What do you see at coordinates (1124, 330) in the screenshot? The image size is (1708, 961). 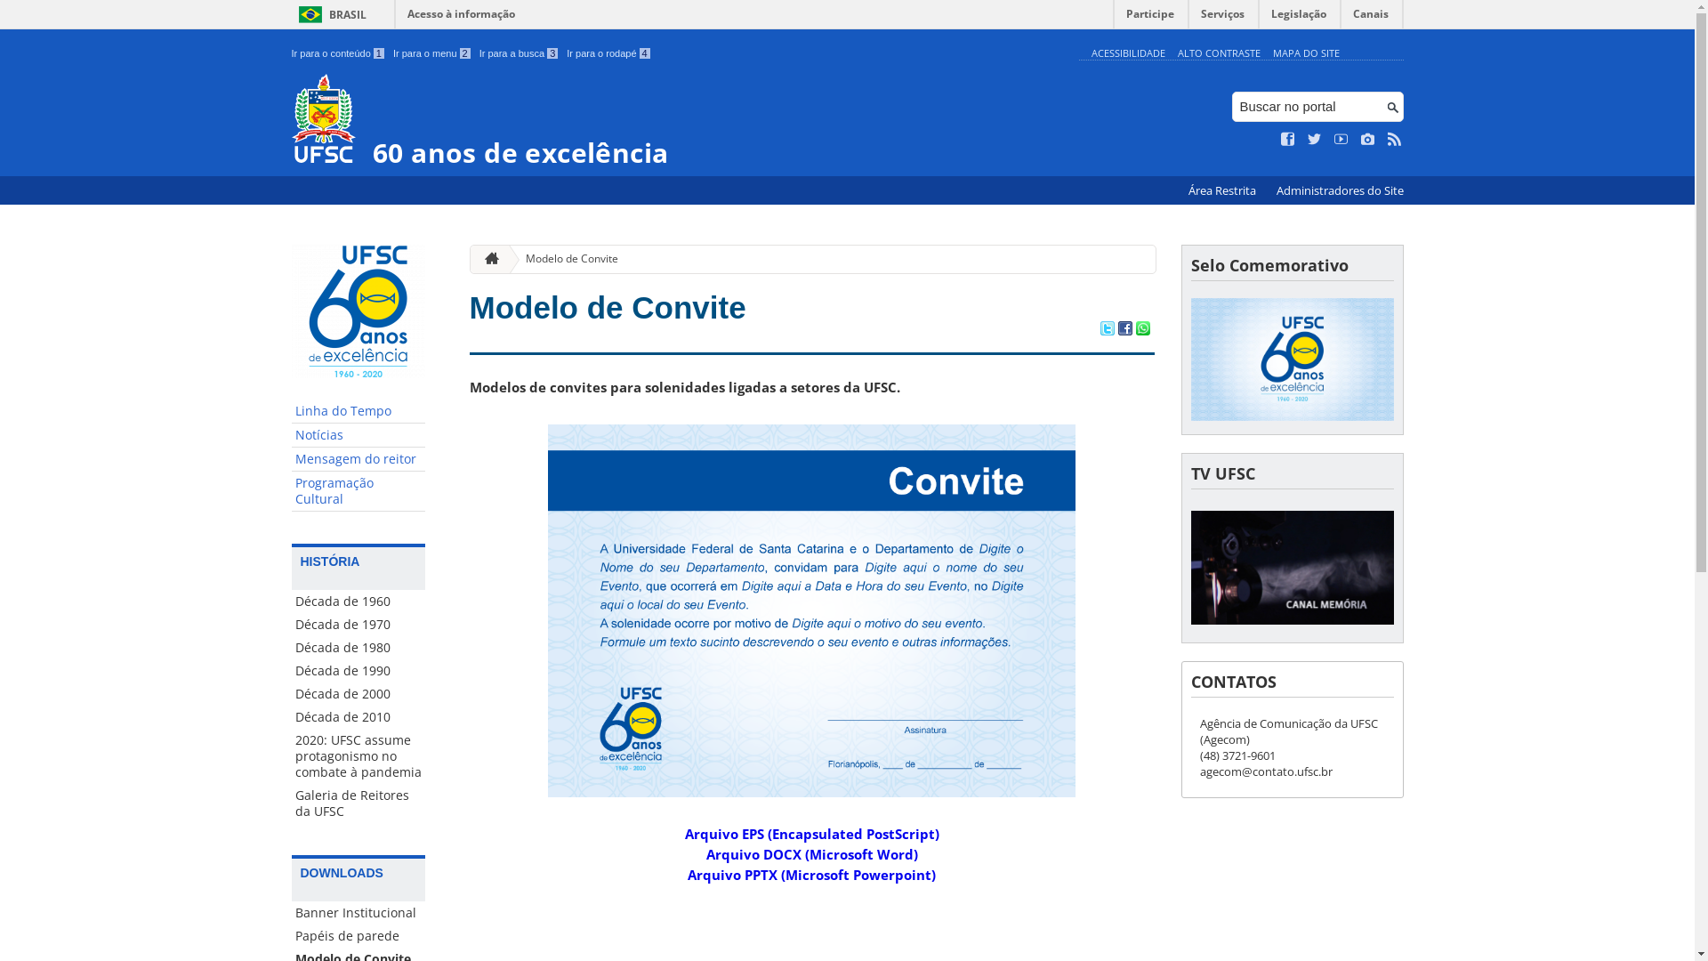 I see `Compartilhar no Facebook` at bounding box center [1124, 330].